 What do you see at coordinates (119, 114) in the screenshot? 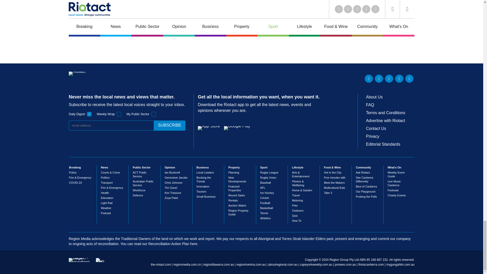
I see `1` at bounding box center [119, 114].